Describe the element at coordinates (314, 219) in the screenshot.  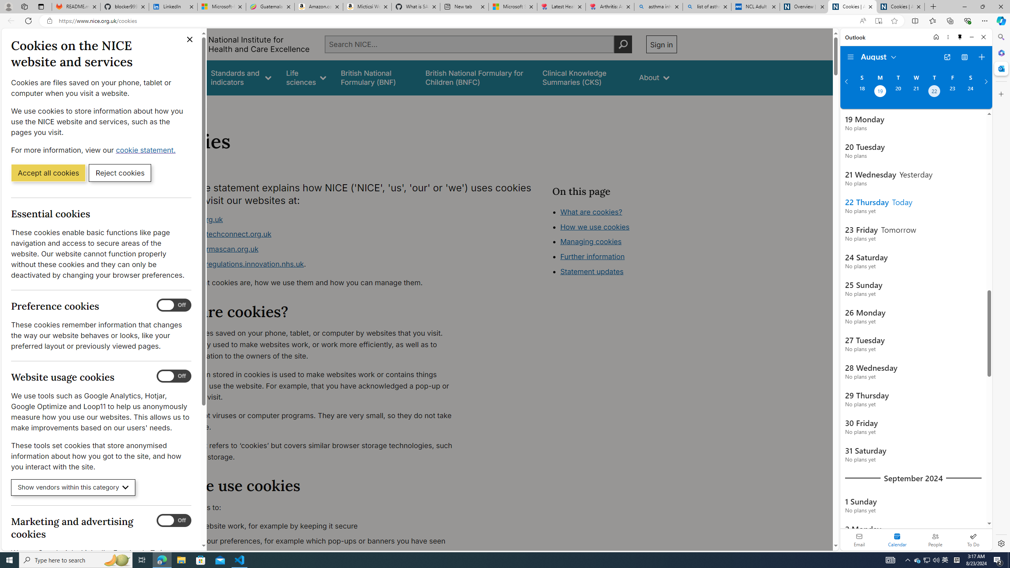
I see `www.nice.org.uk` at that location.